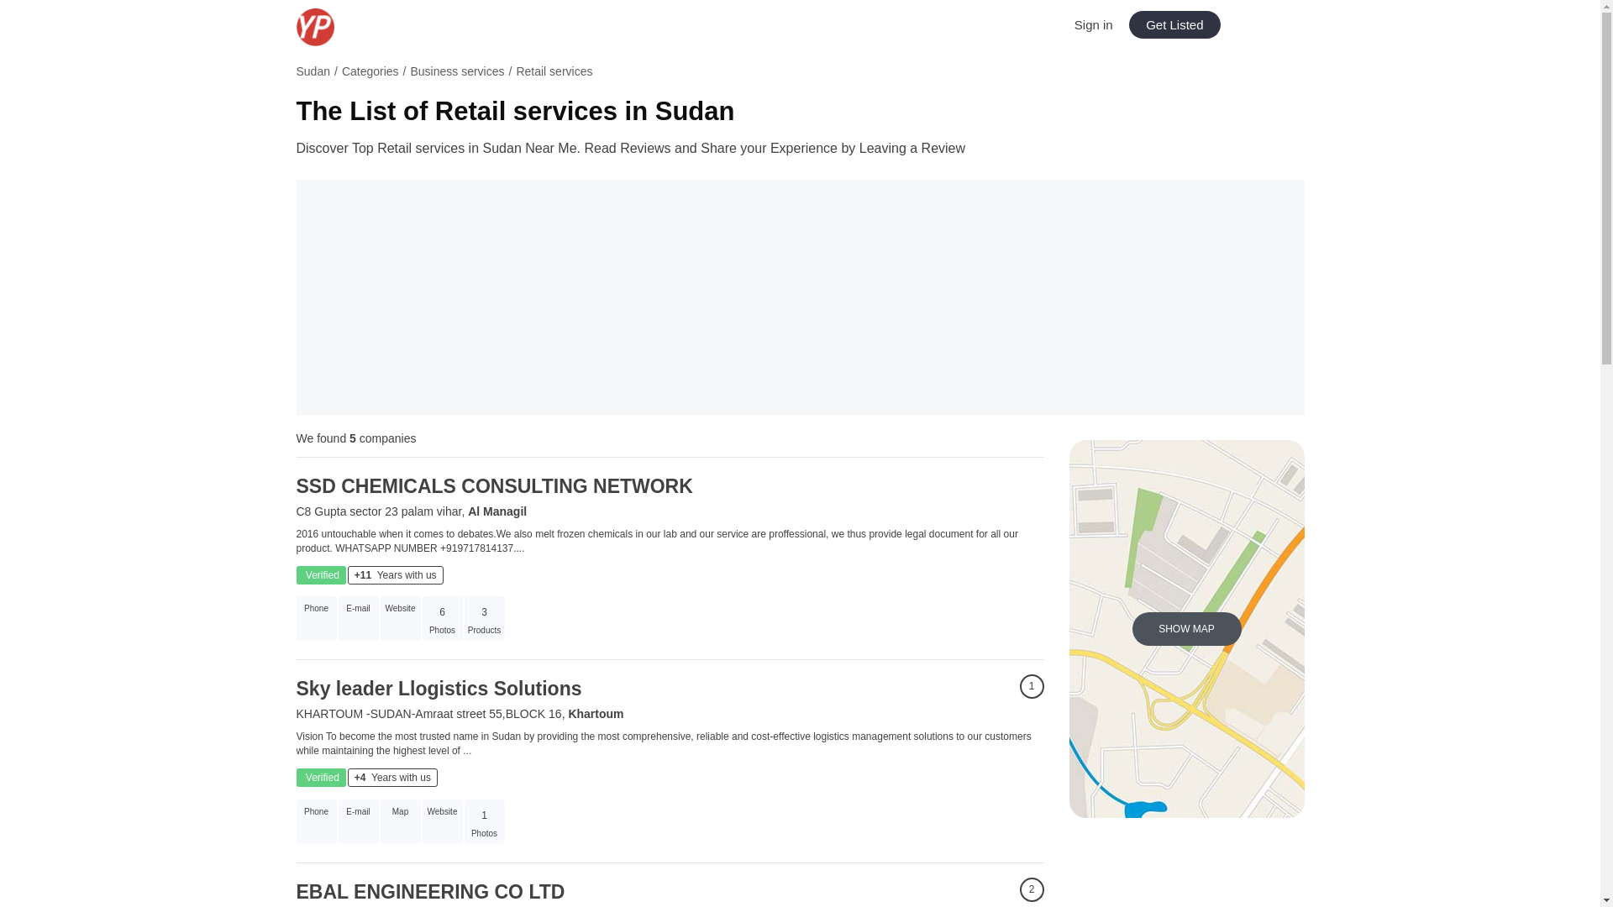 Image resolution: width=1613 pixels, height=907 pixels. Describe the element at coordinates (595, 714) in the screenshot. I see `Companies in Khartoum` at that location.